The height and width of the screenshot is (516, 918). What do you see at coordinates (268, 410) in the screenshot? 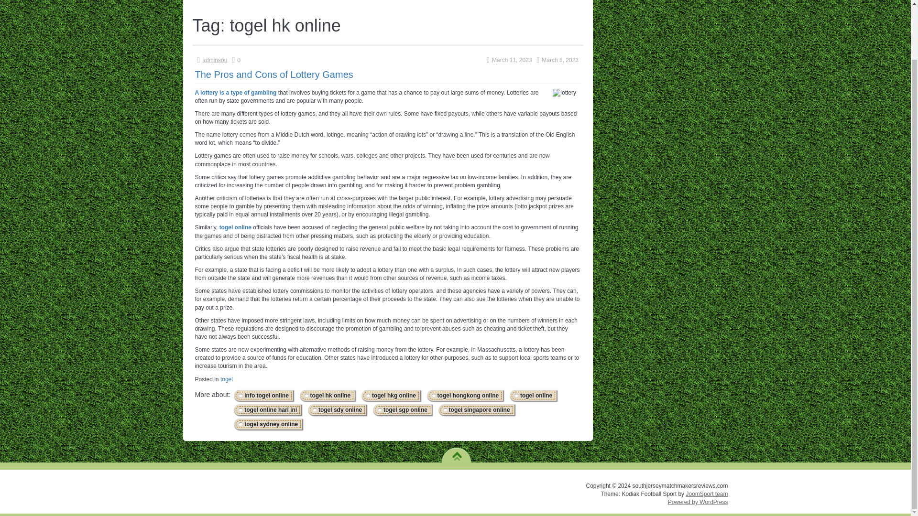
I see `togel online hari ini` at bounding box center [268, 410].